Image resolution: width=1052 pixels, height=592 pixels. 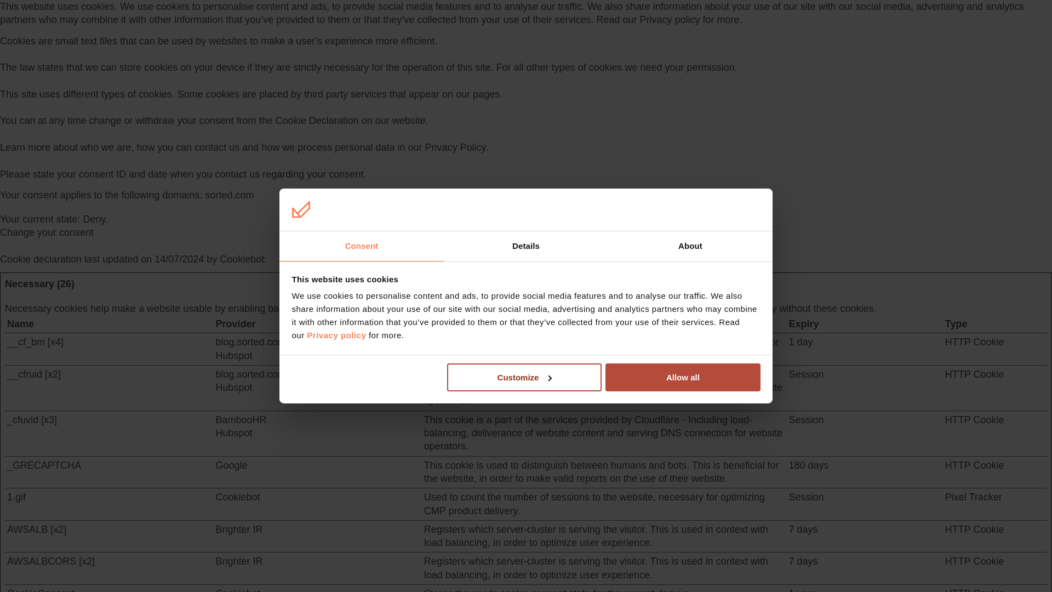 I want to click on Hubspot's privacy policy, so click(x=233, y=355).